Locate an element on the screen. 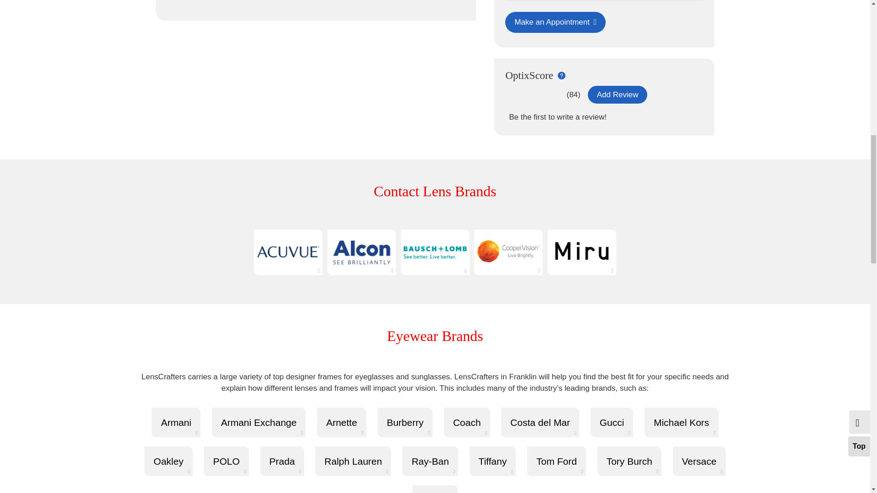  Add Review is located at coordinates (618, 94).